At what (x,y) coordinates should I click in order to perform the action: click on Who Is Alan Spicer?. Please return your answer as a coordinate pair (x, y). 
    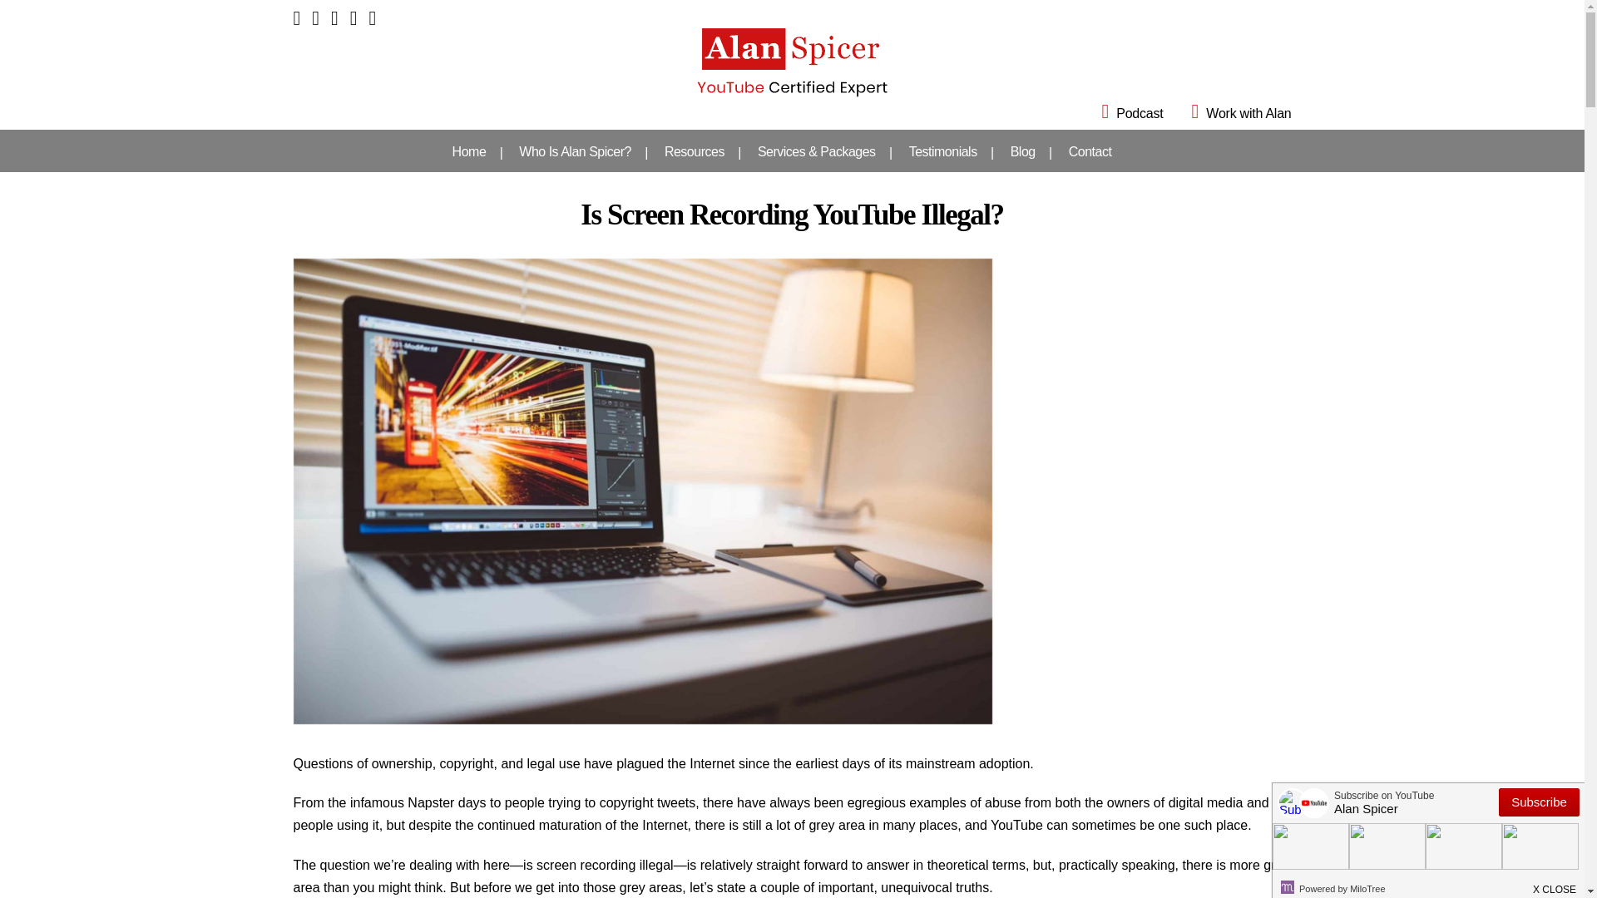
    Looking at the image, I should click on (576, 151).